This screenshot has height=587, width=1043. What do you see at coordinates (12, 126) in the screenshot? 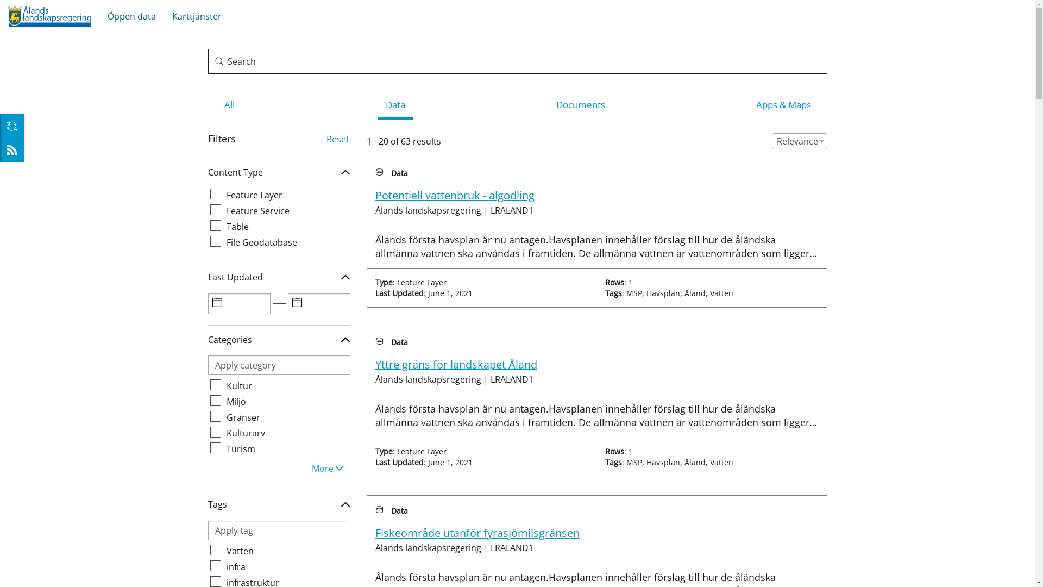
I see `Translate` at bounding box center [12, 126].